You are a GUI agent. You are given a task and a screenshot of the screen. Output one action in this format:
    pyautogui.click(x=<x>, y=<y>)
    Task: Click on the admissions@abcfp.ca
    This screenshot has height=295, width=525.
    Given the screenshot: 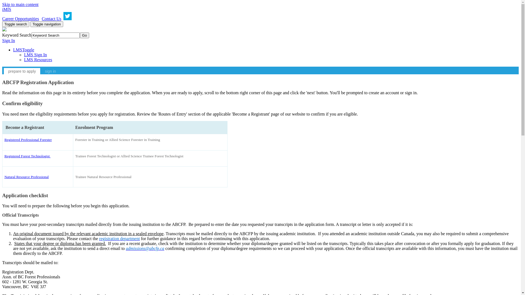 What is the action you would take?
    pyautogui.click(x=145, y=249)
    